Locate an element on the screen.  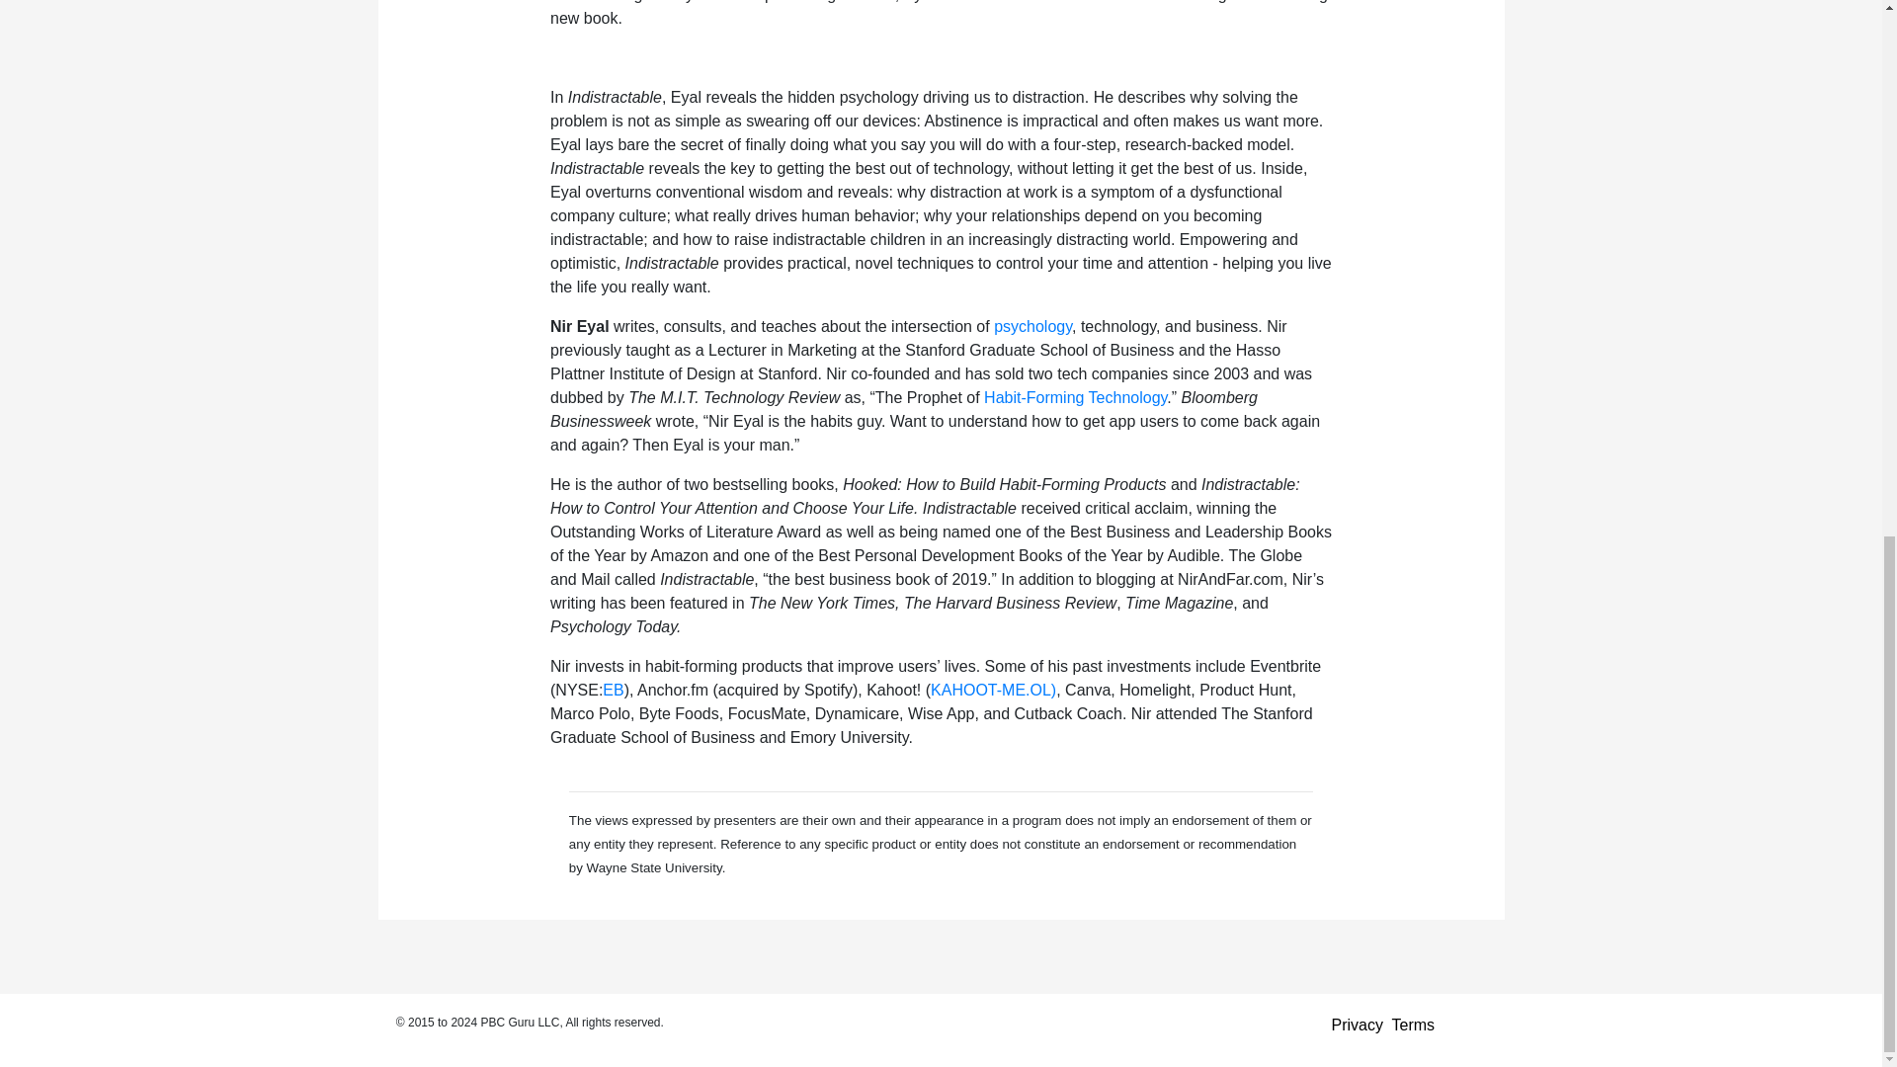
Privacy is located at coordinates (1357, 1026).